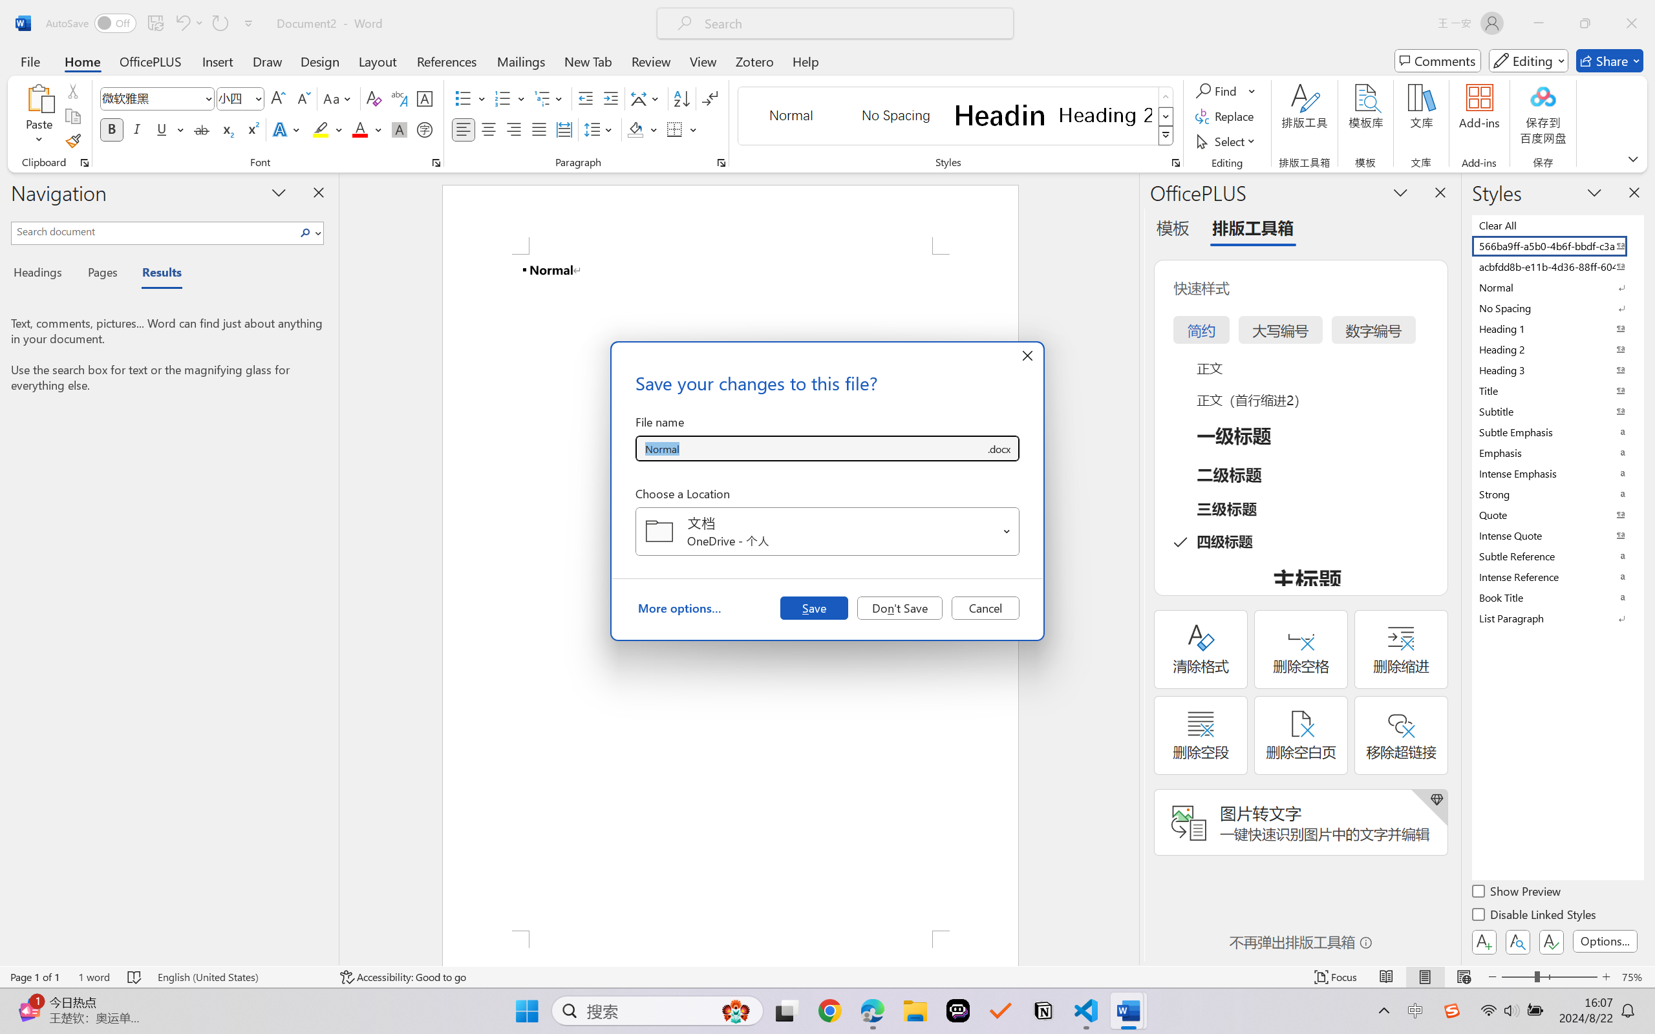 The height and width of the screenshot is (1034, 1655). Describe the element at coordinates (169, 129) in the screenshot. I see `Underline` at that location.